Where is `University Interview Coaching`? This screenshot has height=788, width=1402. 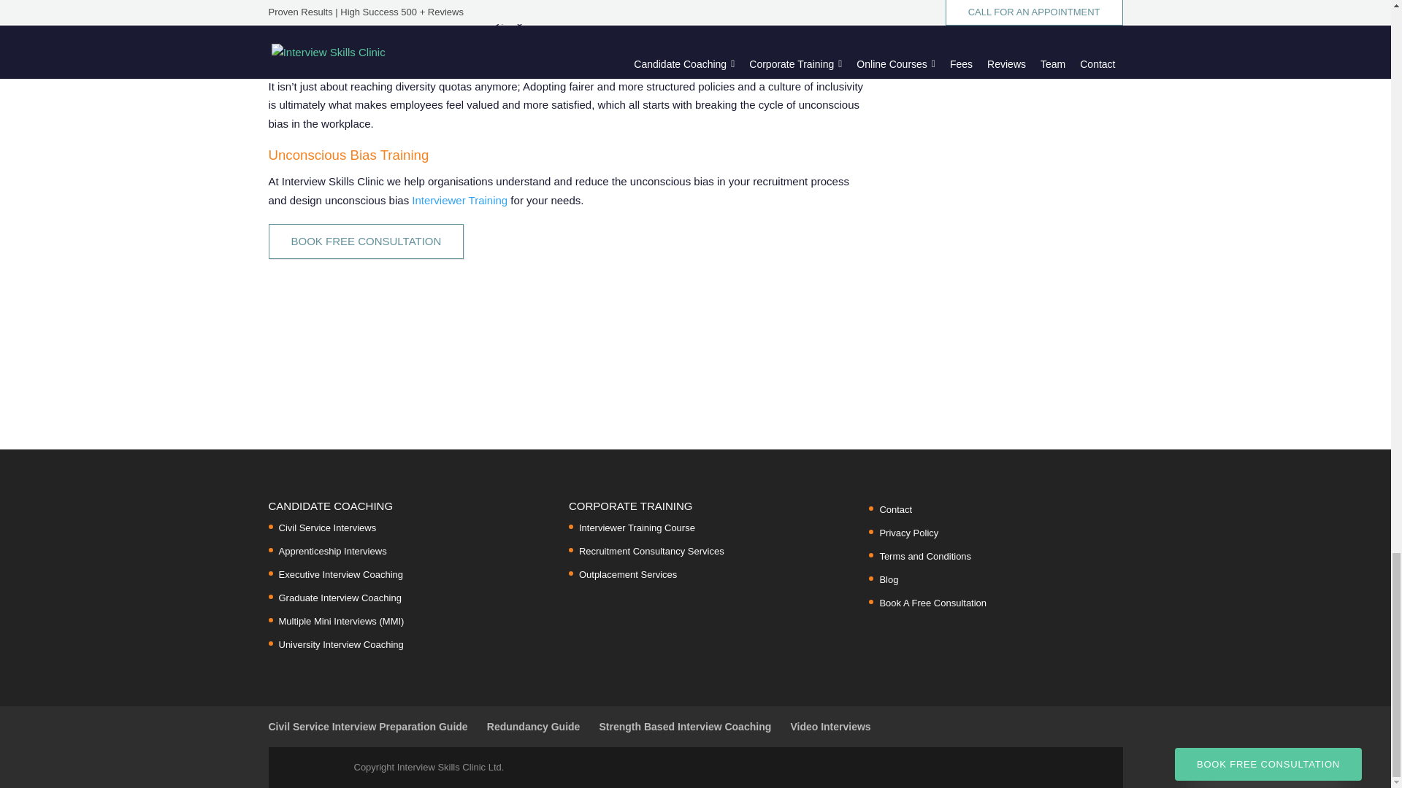 University Interview Coaching is located at coordinates (341, 644).